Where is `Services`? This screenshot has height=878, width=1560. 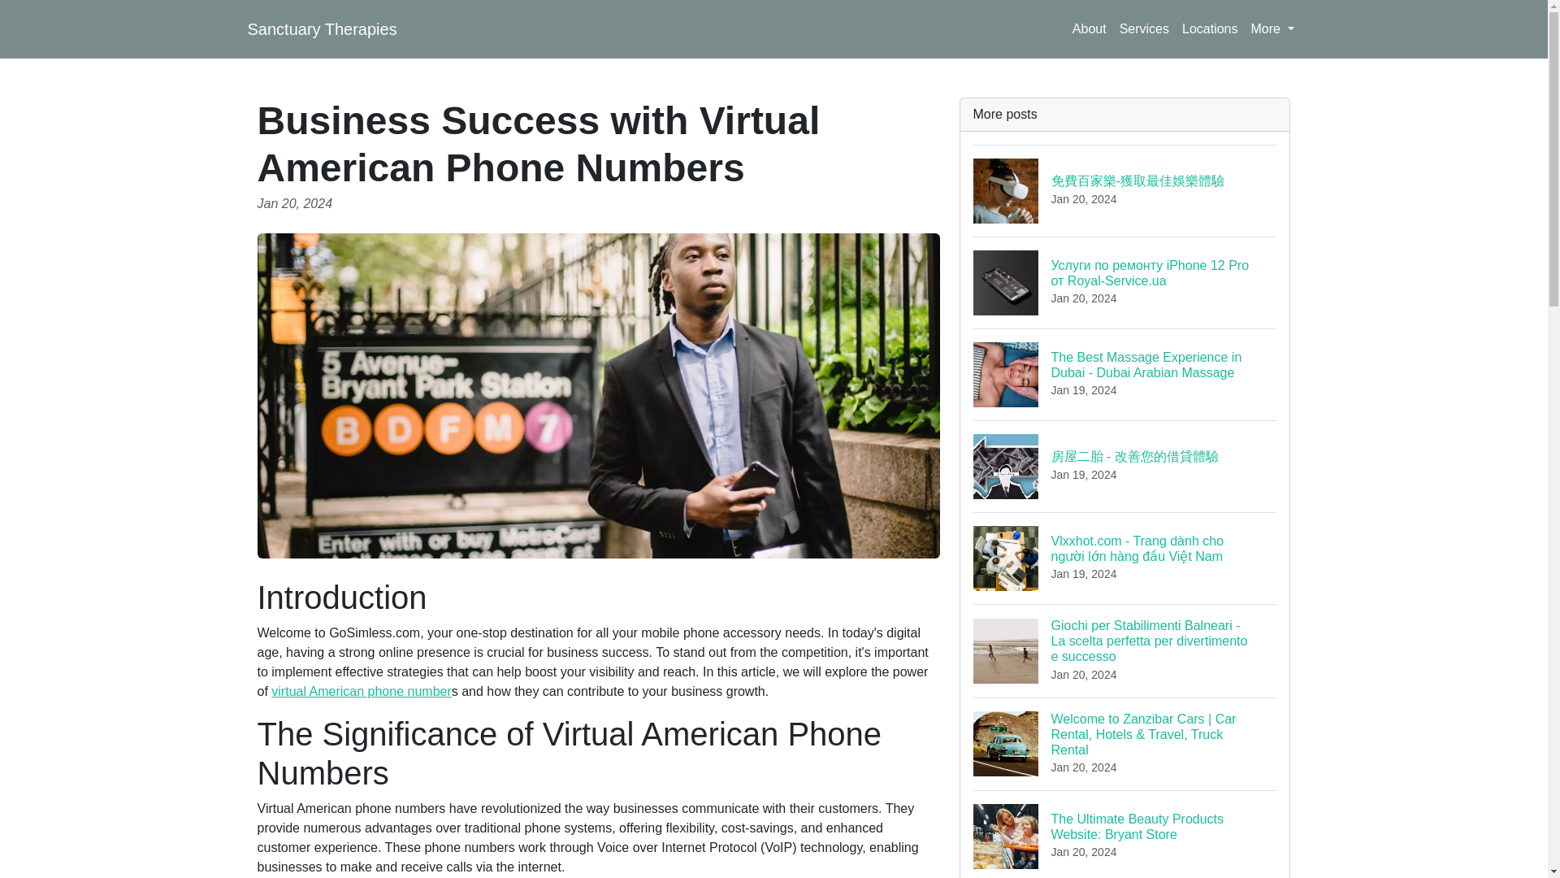 Services is located at coordinates (1144, 29).